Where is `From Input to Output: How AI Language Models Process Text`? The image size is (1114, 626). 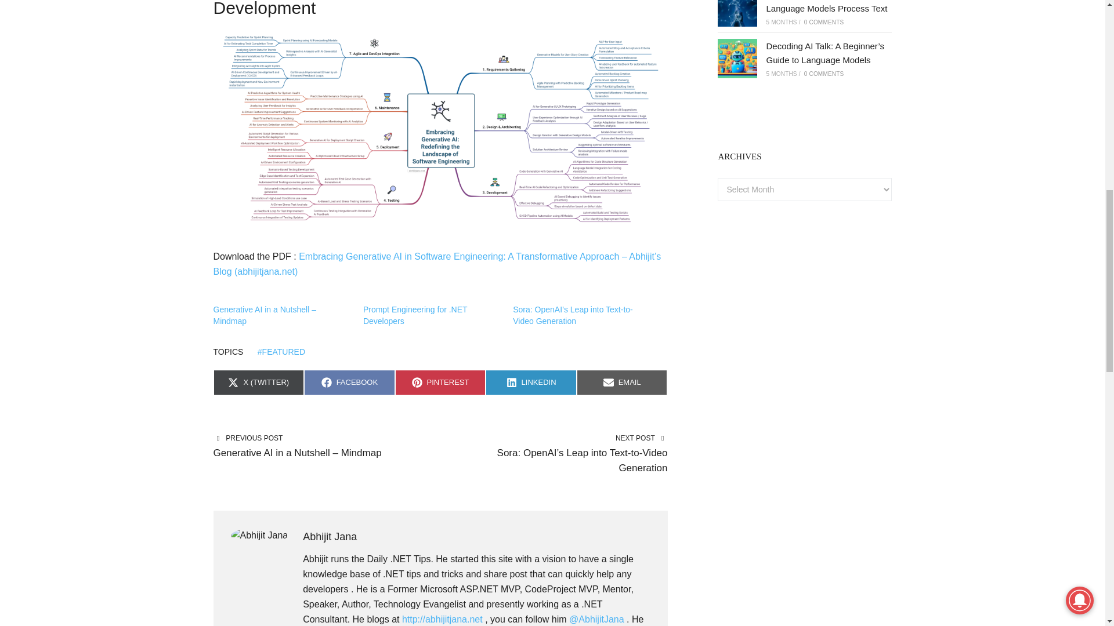 From Input to Output: How AI Language Models Process Text is located at coordinates (737, 13).